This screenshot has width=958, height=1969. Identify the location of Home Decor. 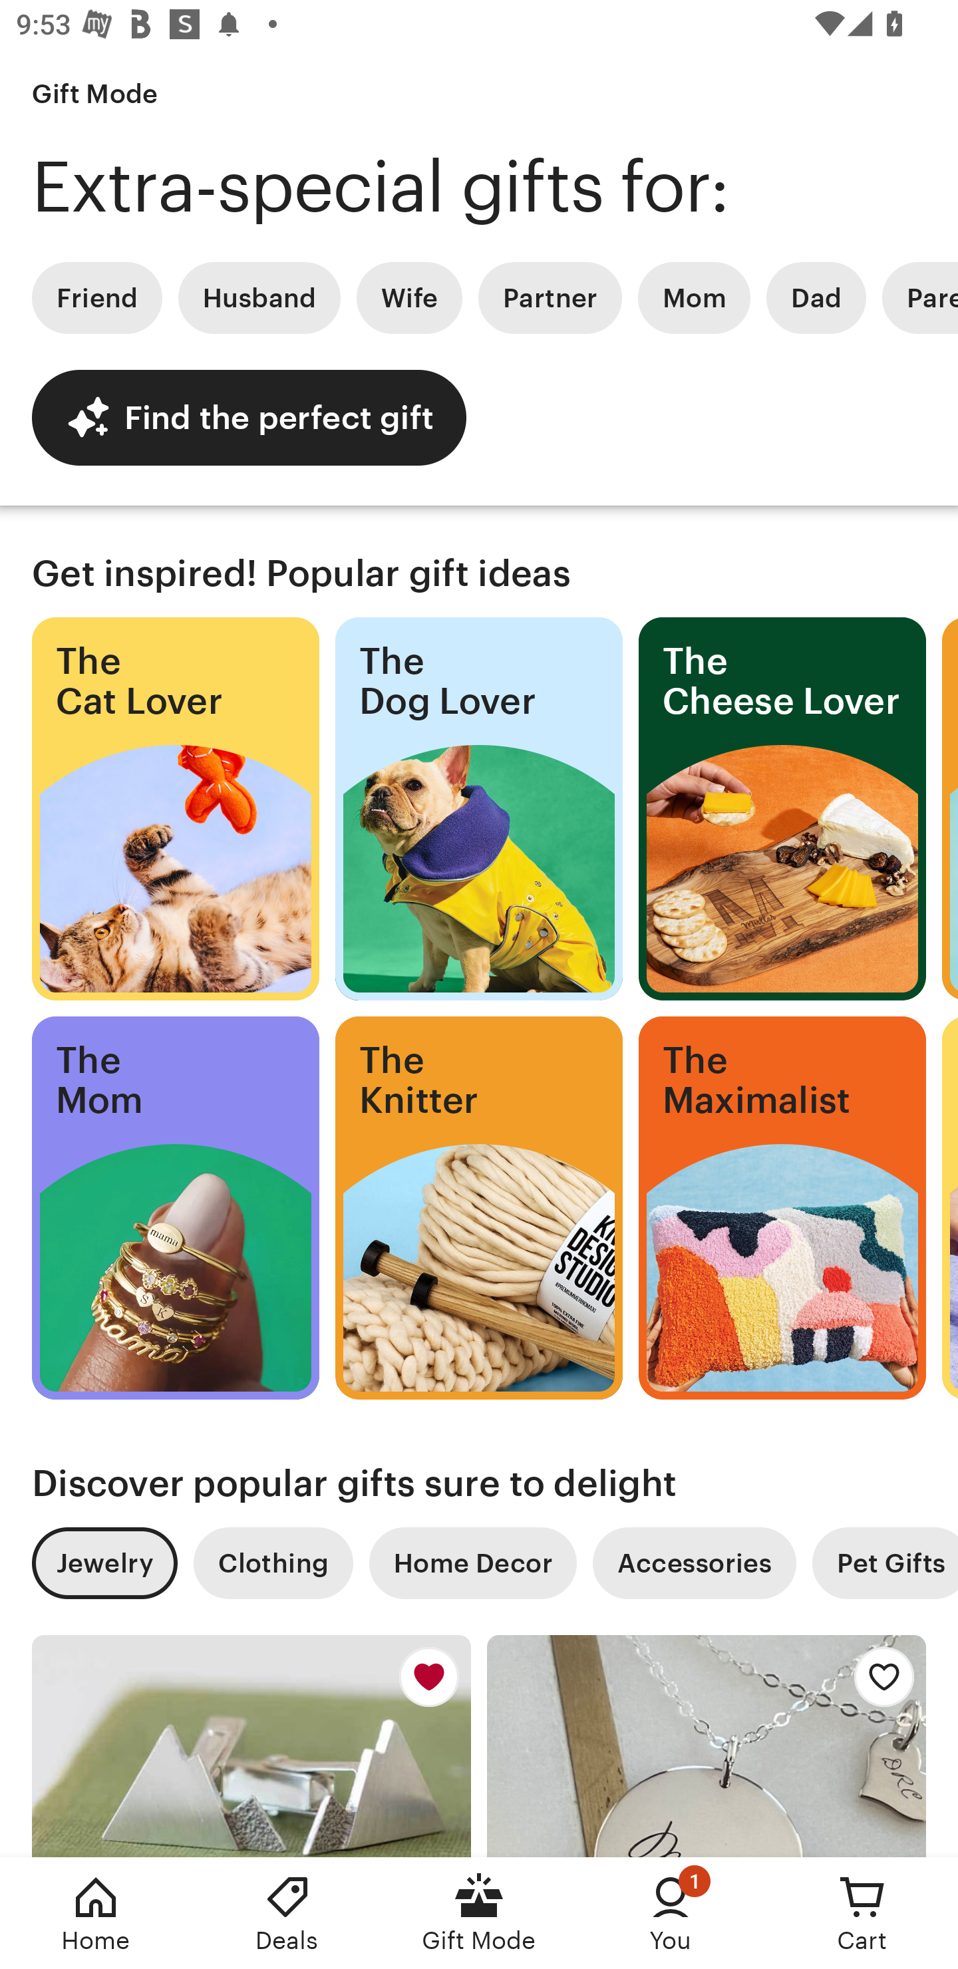
(472, 1563).